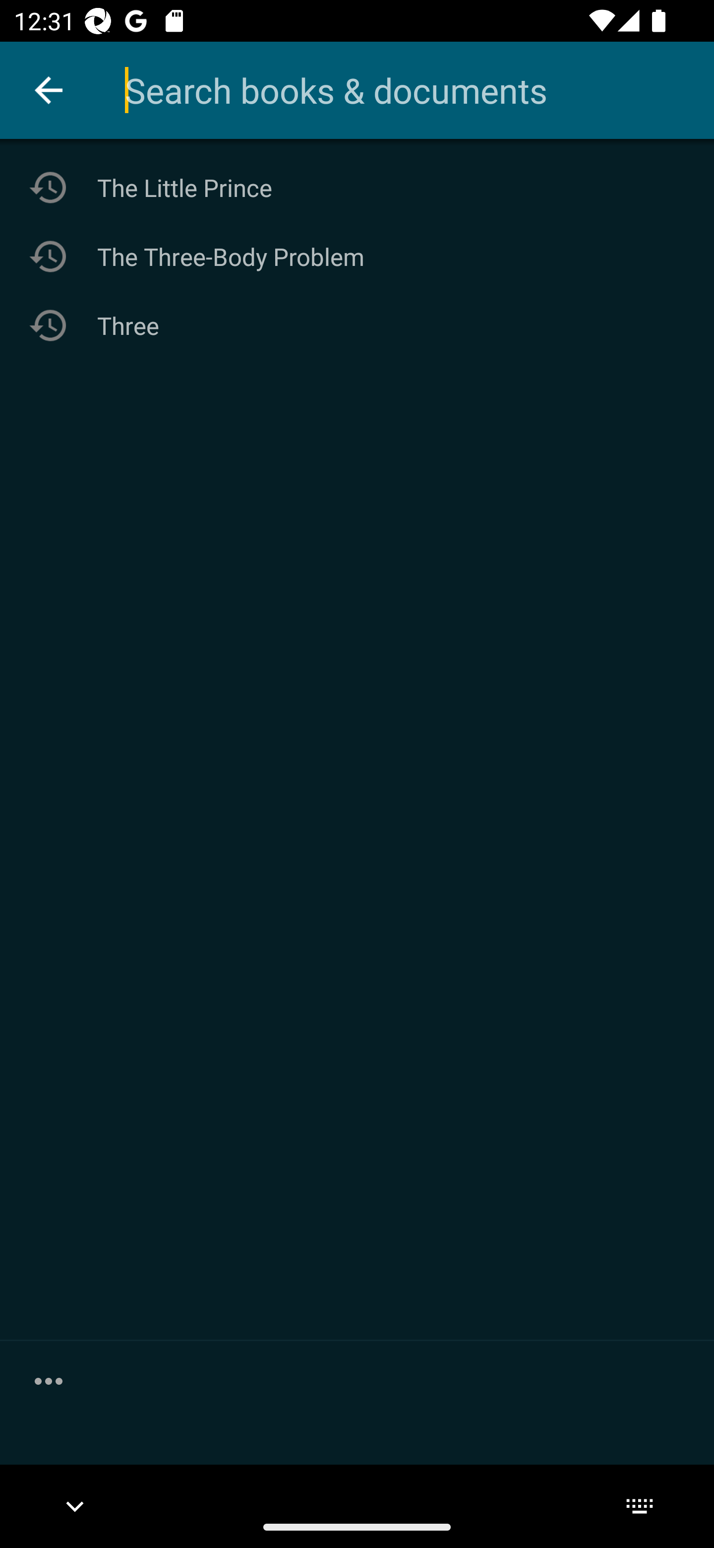 The width and height of the screenshot is (714, 1548). I want to click on Three, so click(357, 325).